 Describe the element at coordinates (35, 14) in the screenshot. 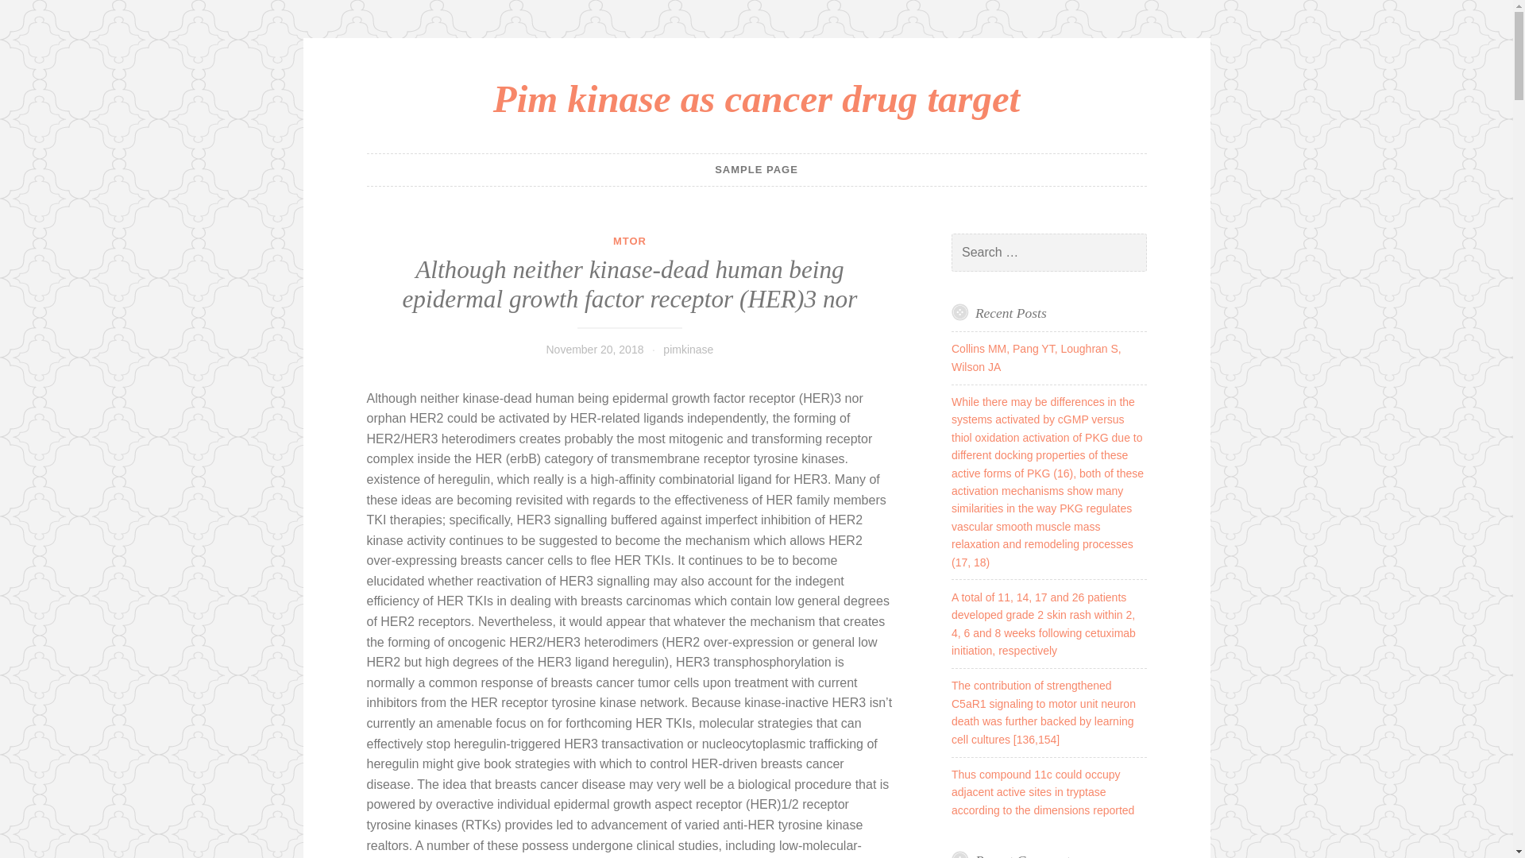

I see `Search` at that location.